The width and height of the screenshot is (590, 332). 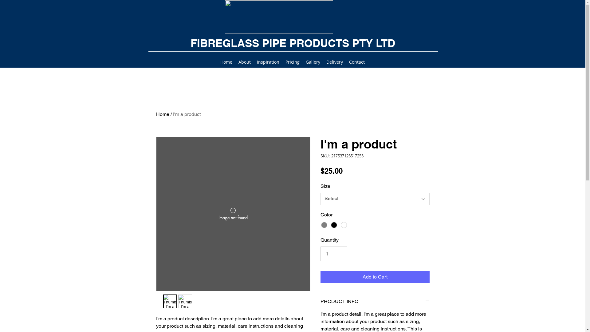 What do you see at coordinates (375, 277) in the screenshot?
I see `Add to Cart` at bounding box center [375, 277].